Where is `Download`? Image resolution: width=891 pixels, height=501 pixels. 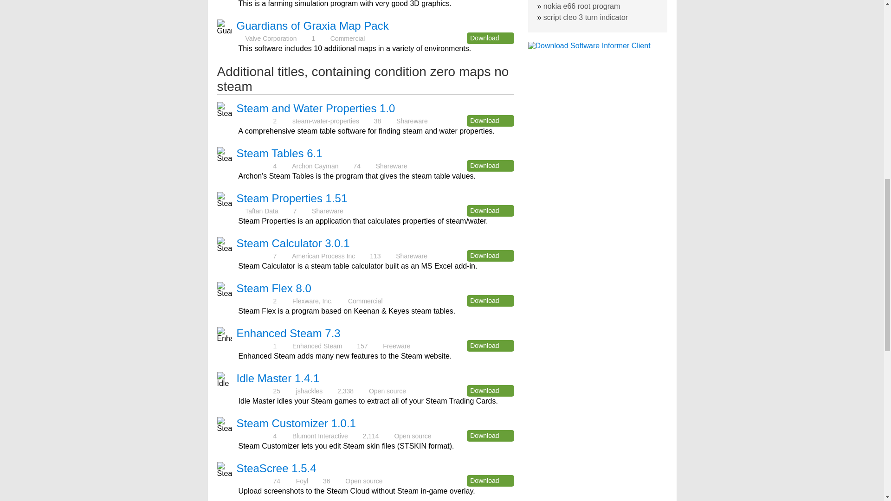
Download is located at coordinates (490, 346).